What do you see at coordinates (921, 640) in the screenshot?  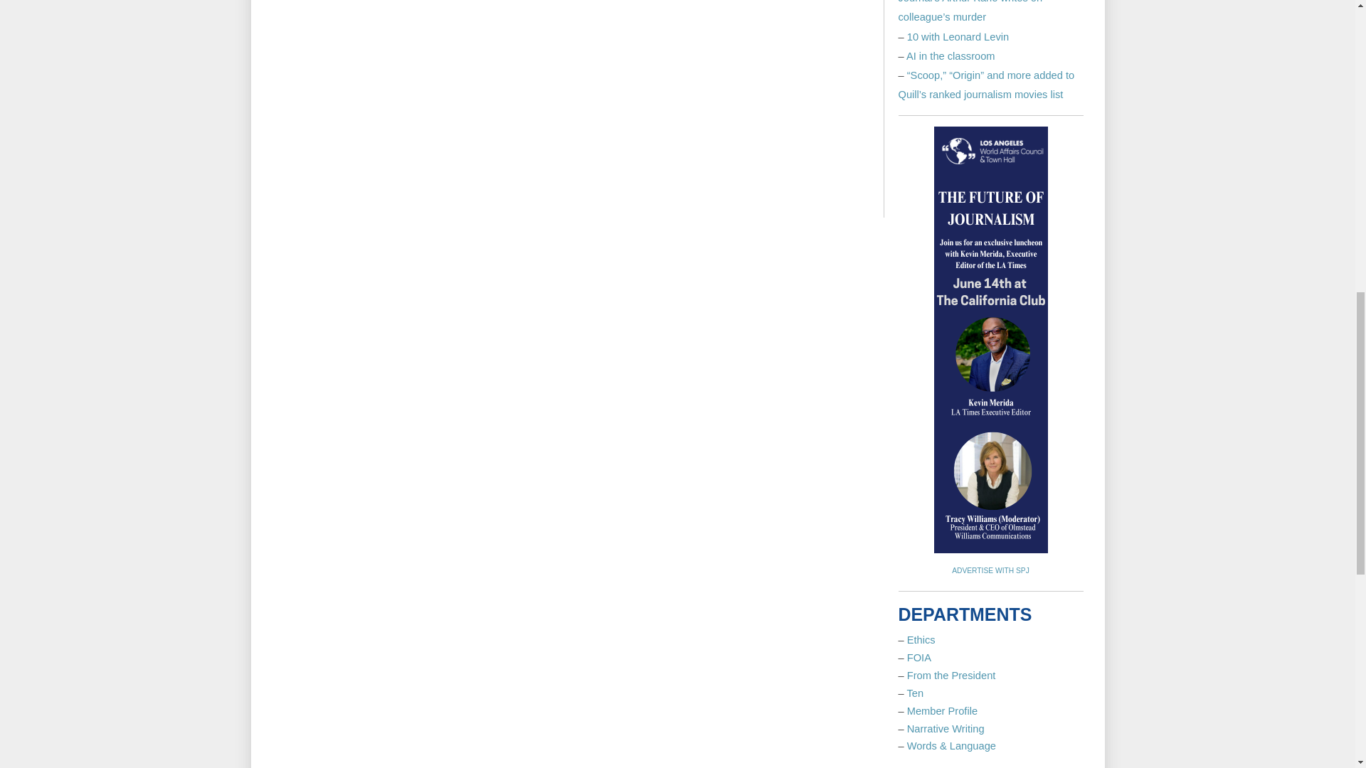 I see `Ethics` at bounding box center [921, 640].